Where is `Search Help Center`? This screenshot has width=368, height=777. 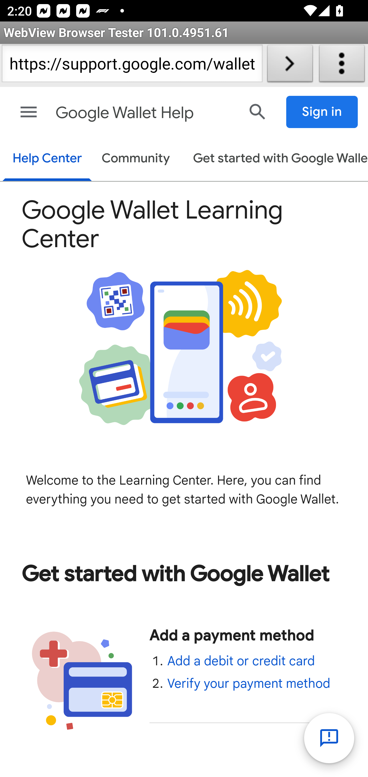
Search Help Center is located at coordinates (258, 112).